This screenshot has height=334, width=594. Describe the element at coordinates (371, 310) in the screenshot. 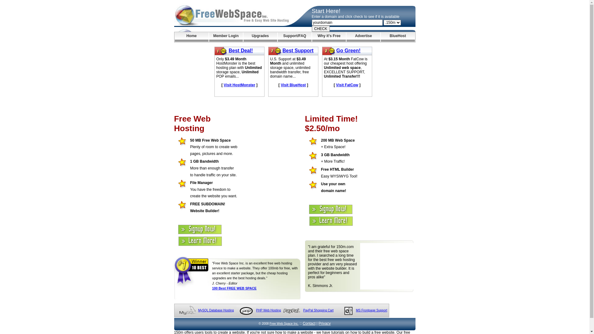

I see `MS Frontpage Support` at that location.